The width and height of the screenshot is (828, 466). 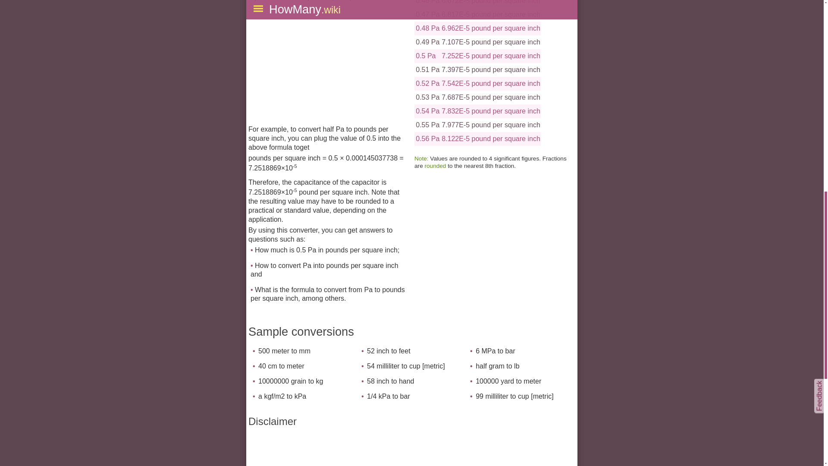 What do you see at coordinates (508, 381) in the screenshot?
I see `100000 yard to meter` at bounding box center [508, 381].